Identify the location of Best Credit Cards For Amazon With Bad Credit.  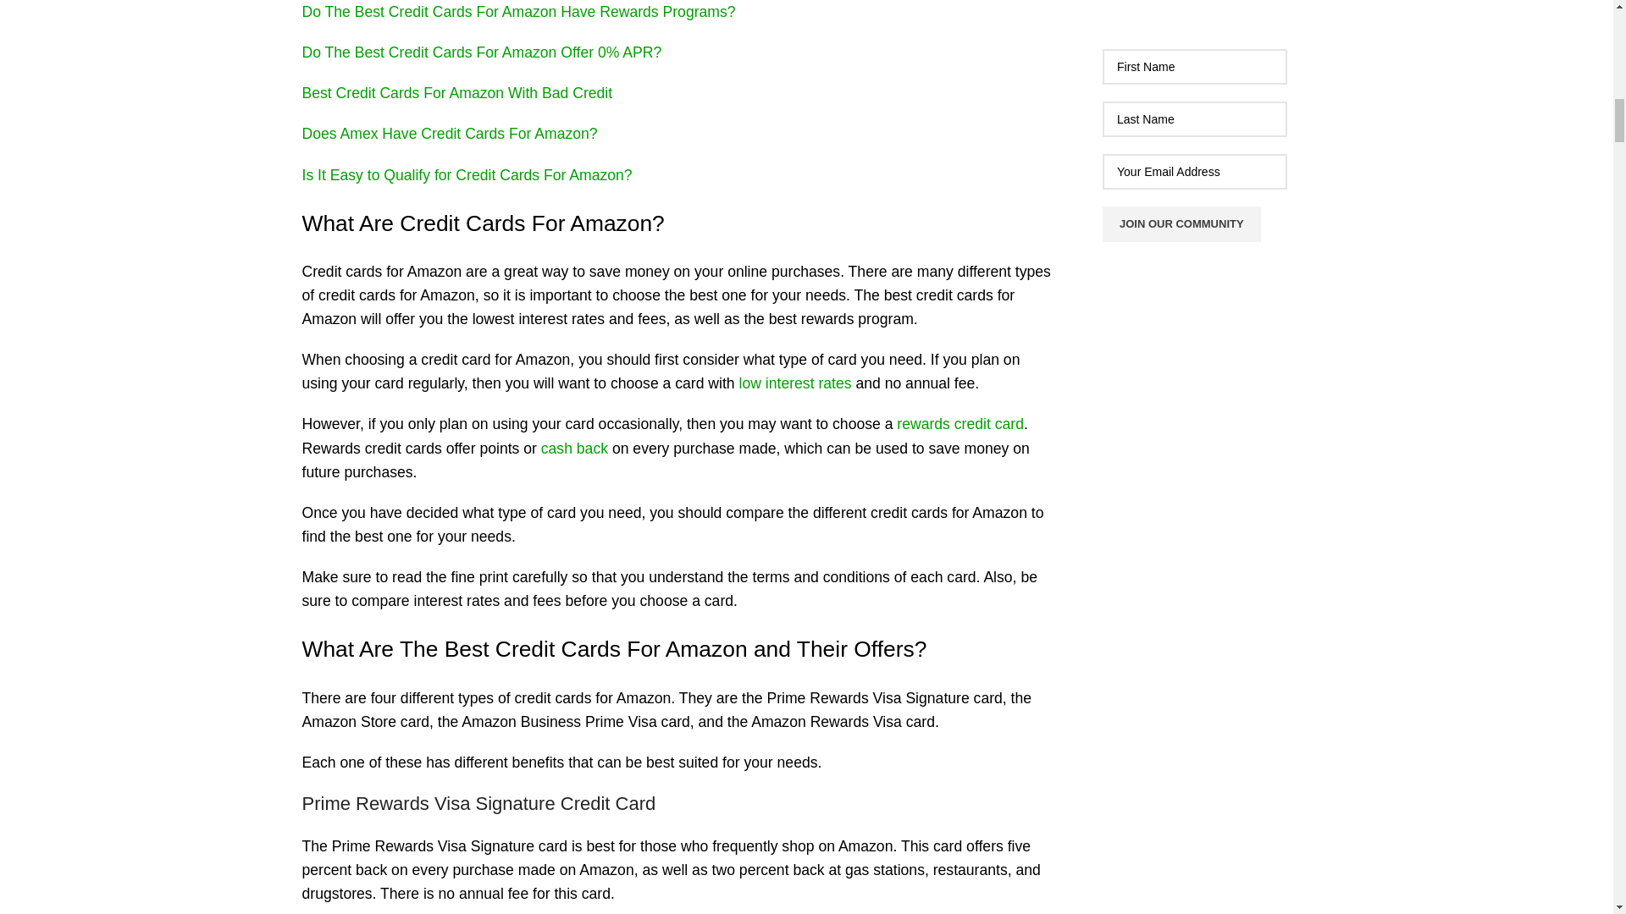
(456, 93).